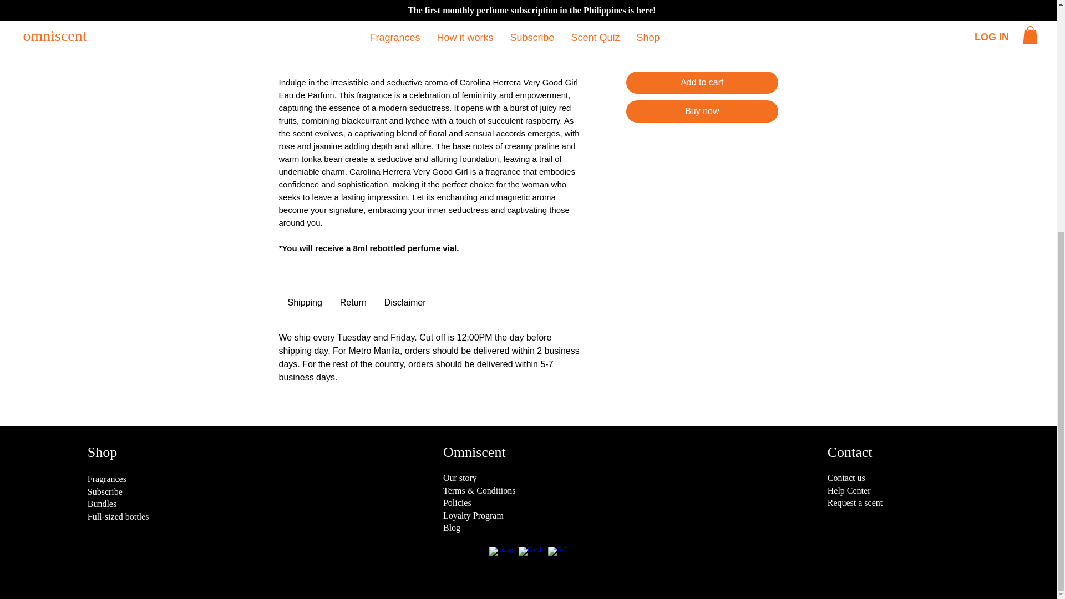 This screenshot has height=599, width=1065. What do you see at coordinates (118, 516) in the screenshot?
I see `Full-sized bottles` at bounding box center [118, 516].